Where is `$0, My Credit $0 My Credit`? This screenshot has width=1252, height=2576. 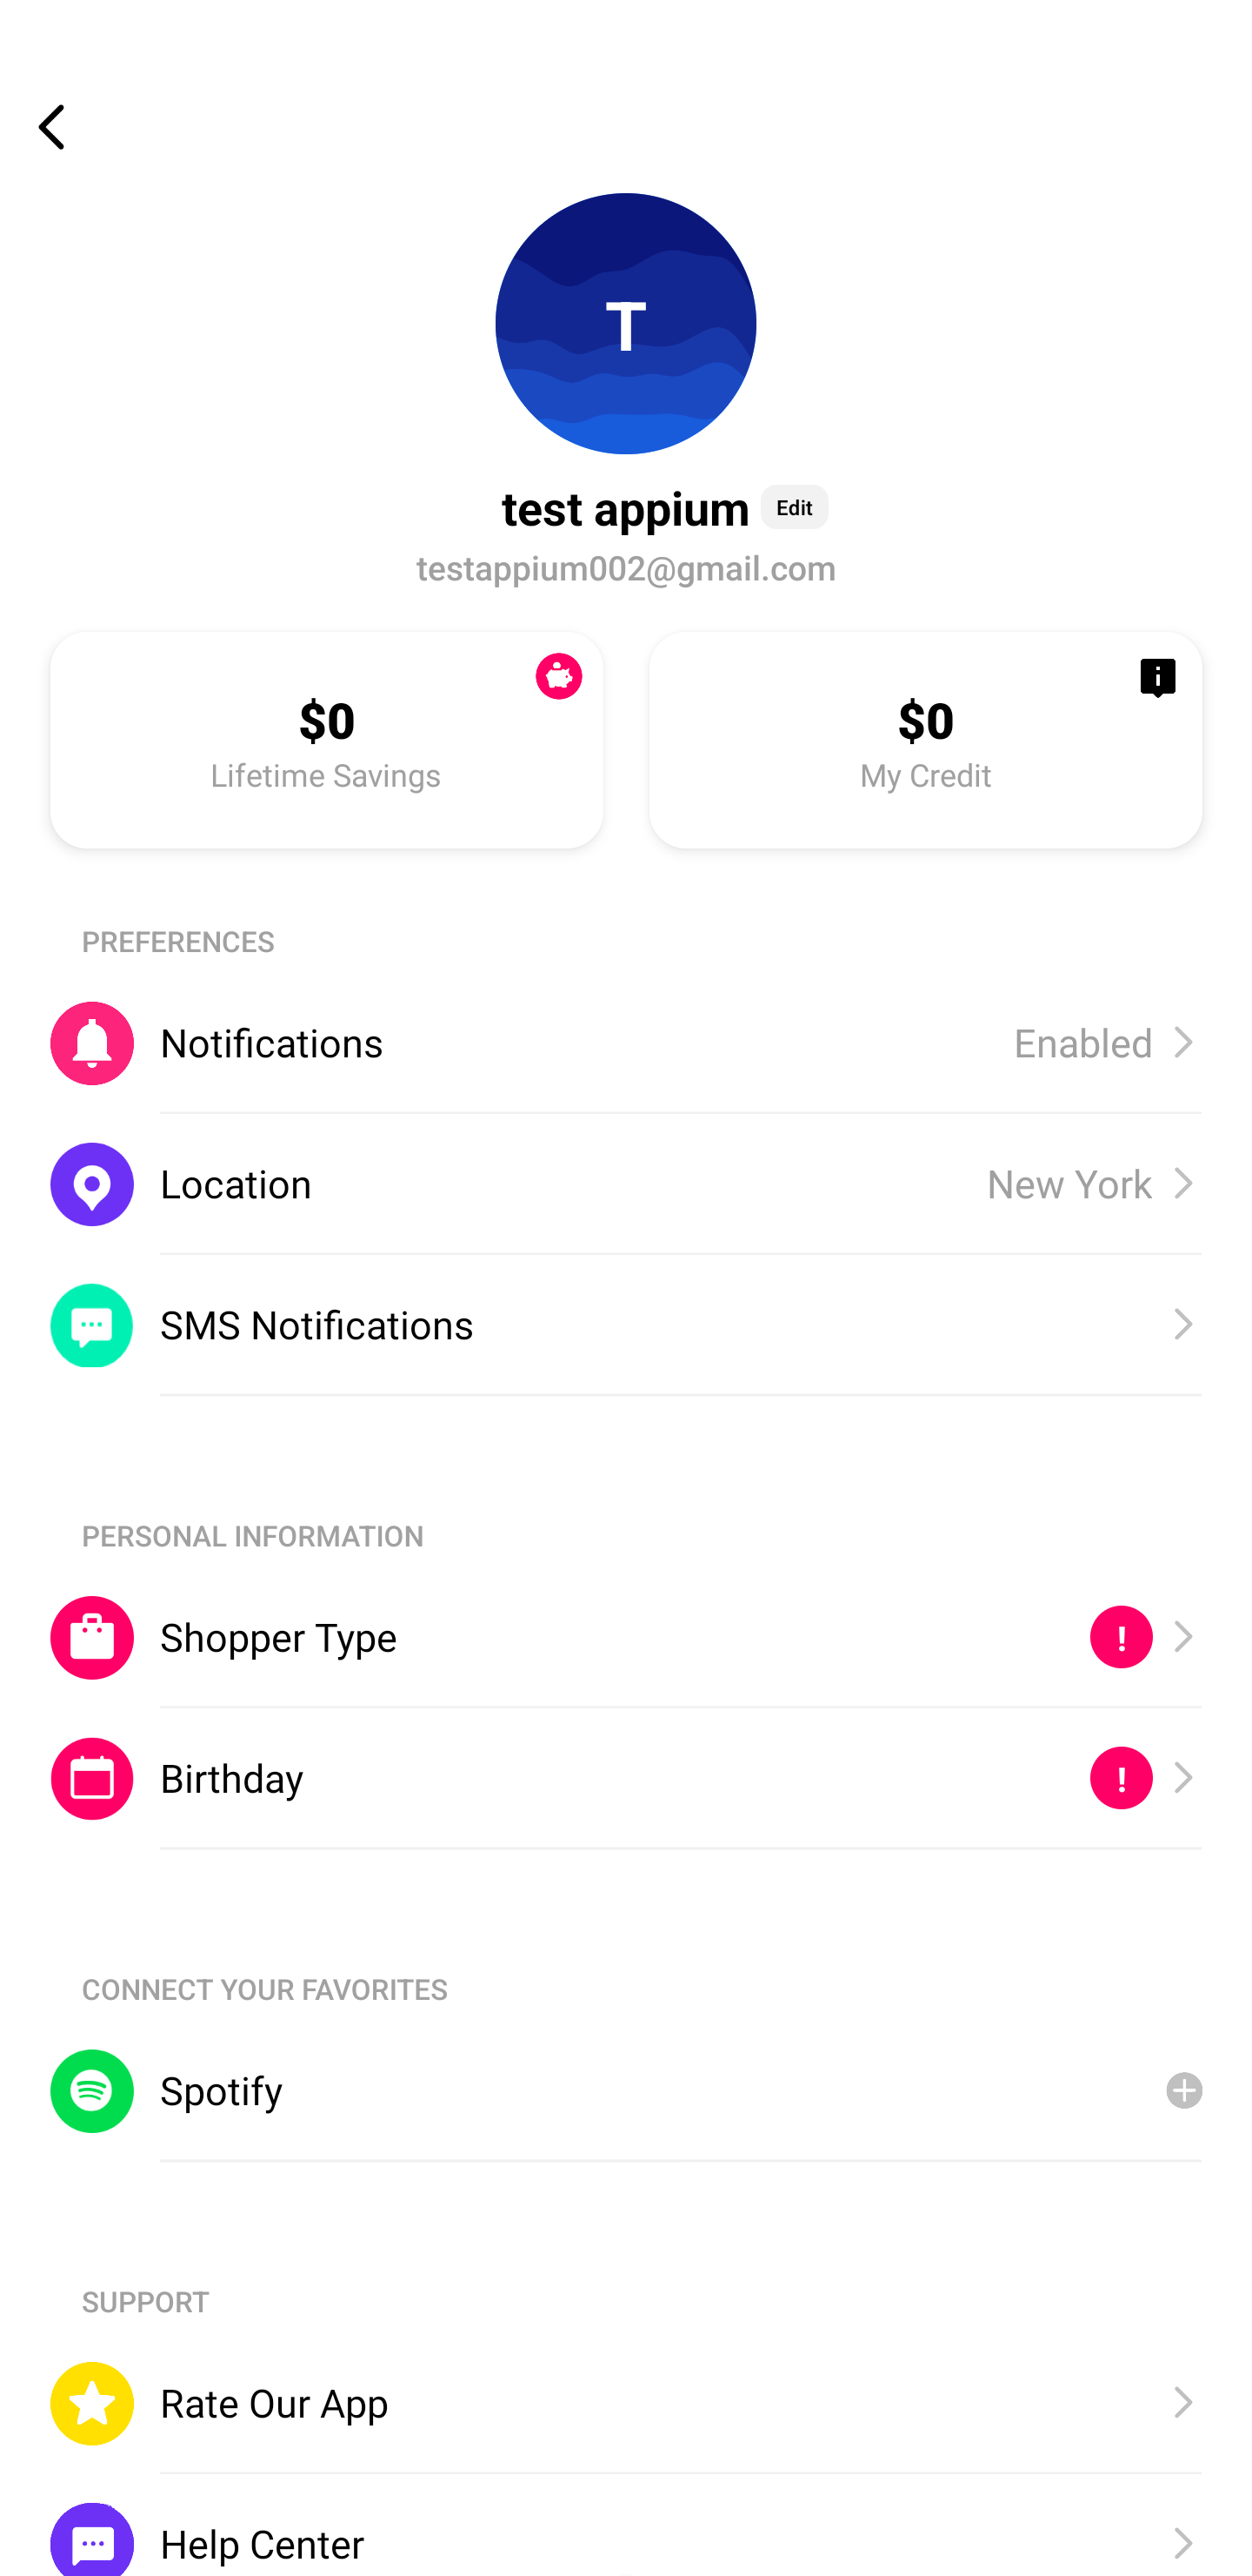 $0, My Credit $0 My Credit is located at coordinates (925, 739).